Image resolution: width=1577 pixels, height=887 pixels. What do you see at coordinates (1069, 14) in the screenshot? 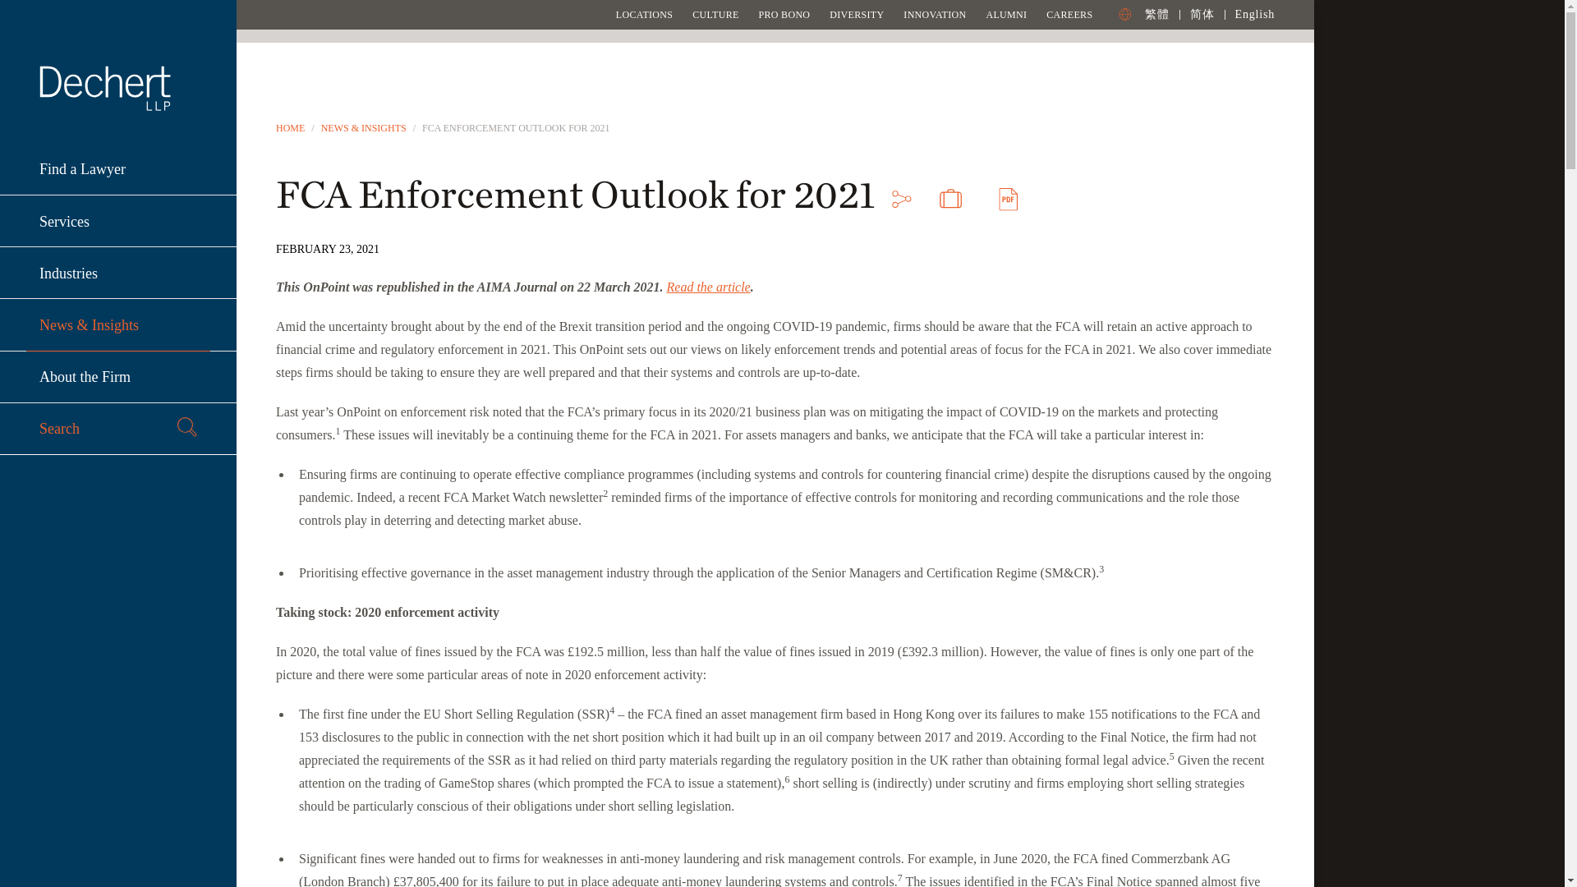
I see `CAREERS` at bounding box center [1069, 14].